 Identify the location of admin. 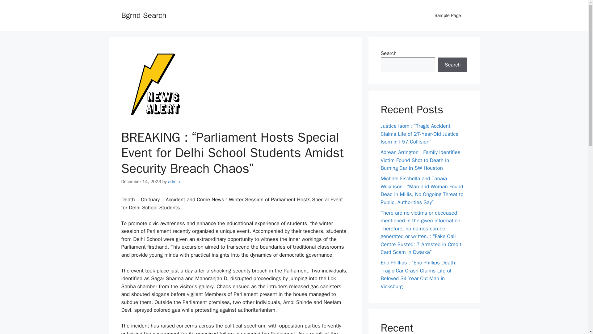
(174, 181).